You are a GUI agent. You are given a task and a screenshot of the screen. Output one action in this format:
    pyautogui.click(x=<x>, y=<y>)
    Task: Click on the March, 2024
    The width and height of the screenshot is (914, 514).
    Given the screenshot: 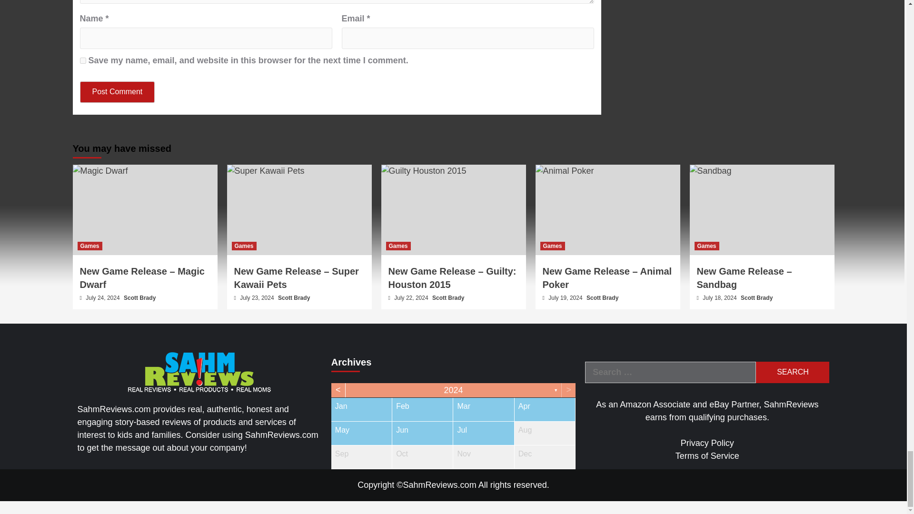 What is the action you would take?
    pyautogui.click(x=484, y=409)
    